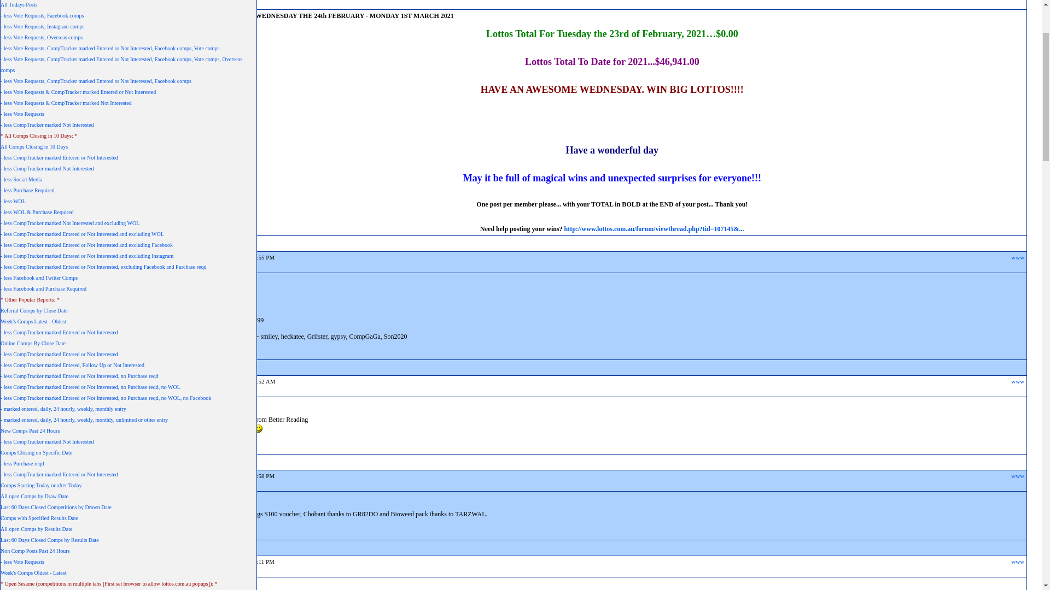  Describe the element at coordinates (59, 469) in the screenshot. I see `- less CompTracker marked Entered or Not Interested` at that location.